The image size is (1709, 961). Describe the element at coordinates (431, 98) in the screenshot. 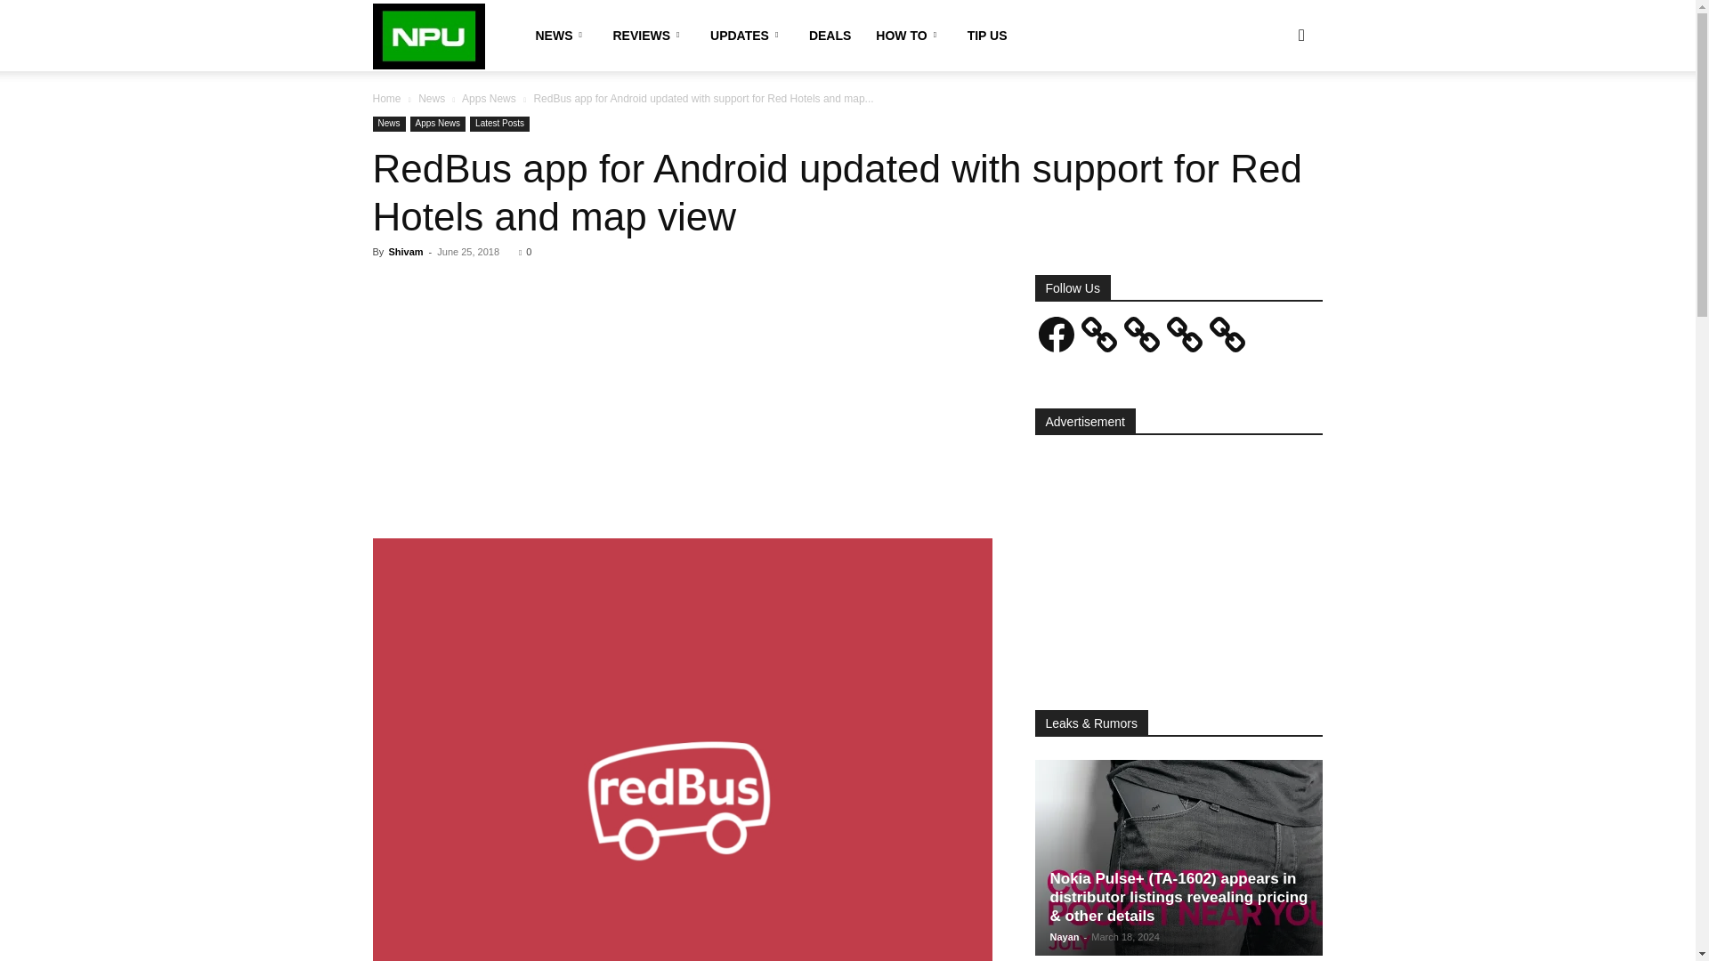

I see `View all posts in News` at that location.